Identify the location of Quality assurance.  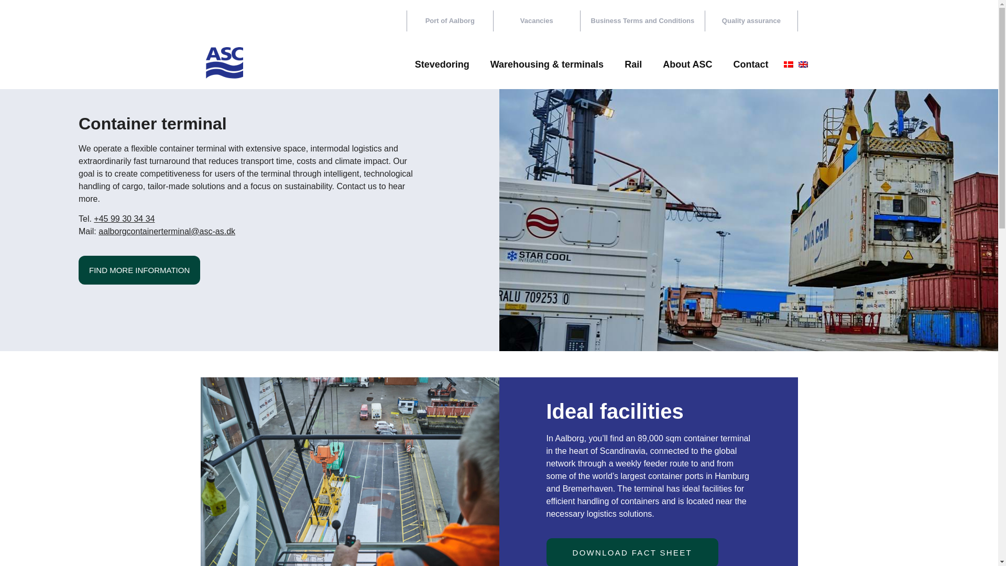
(751, 21).